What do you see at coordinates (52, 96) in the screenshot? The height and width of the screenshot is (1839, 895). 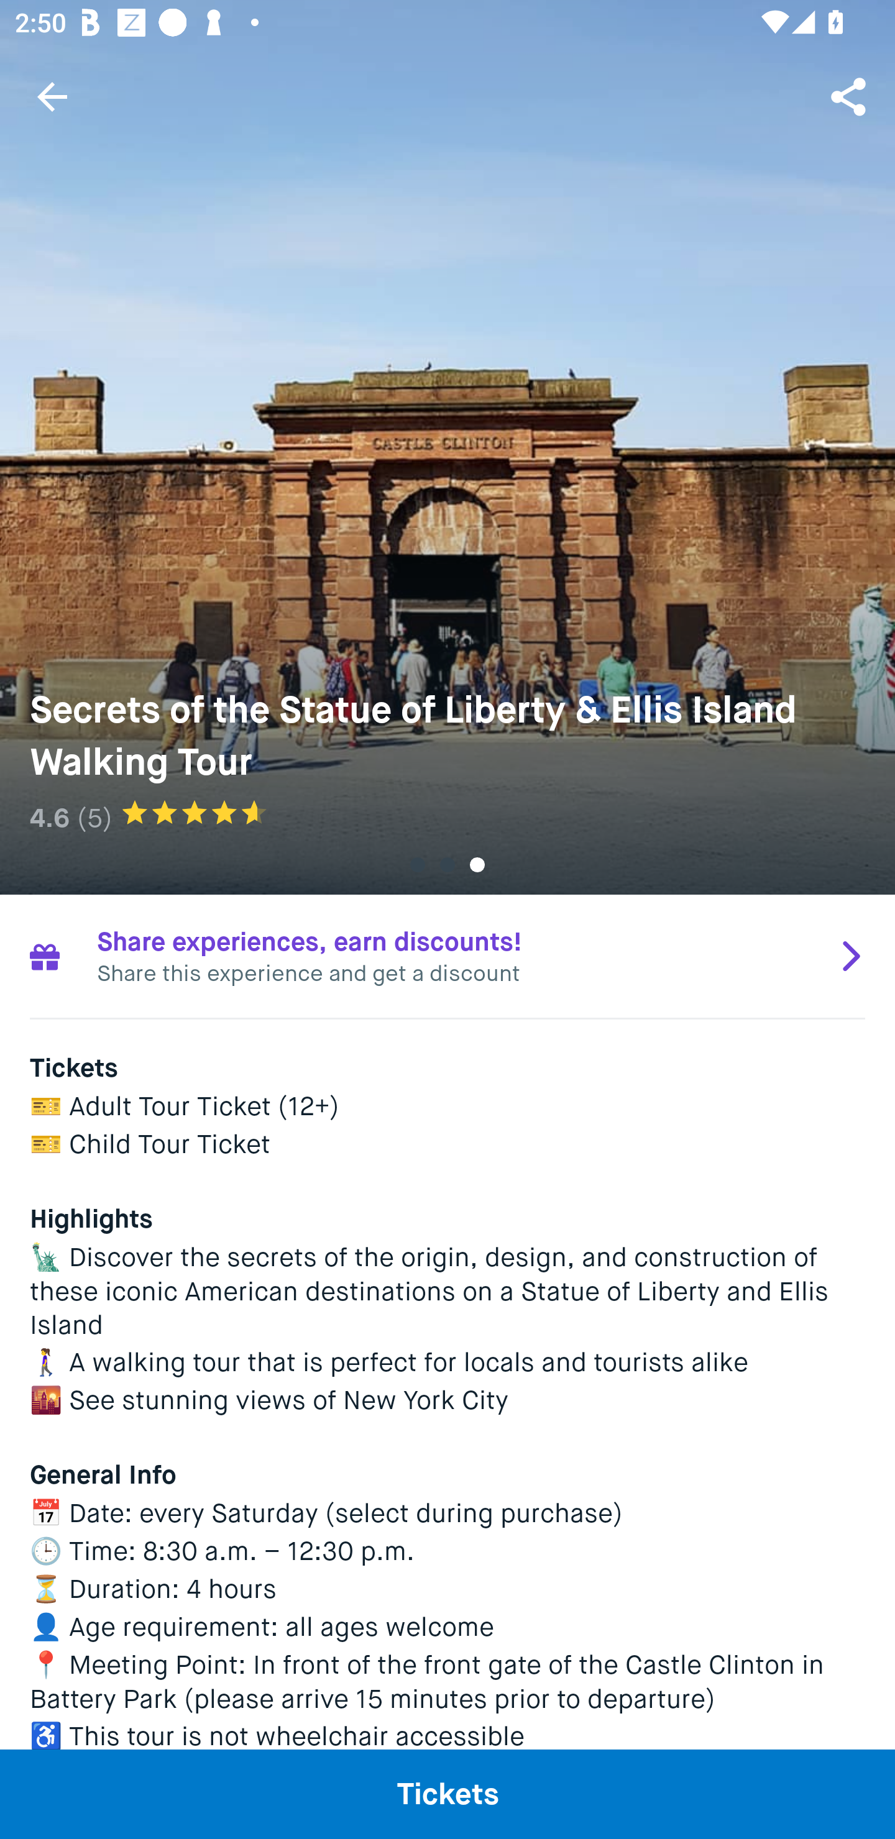 I see `Navigate up` at bounding box center [52, 96].